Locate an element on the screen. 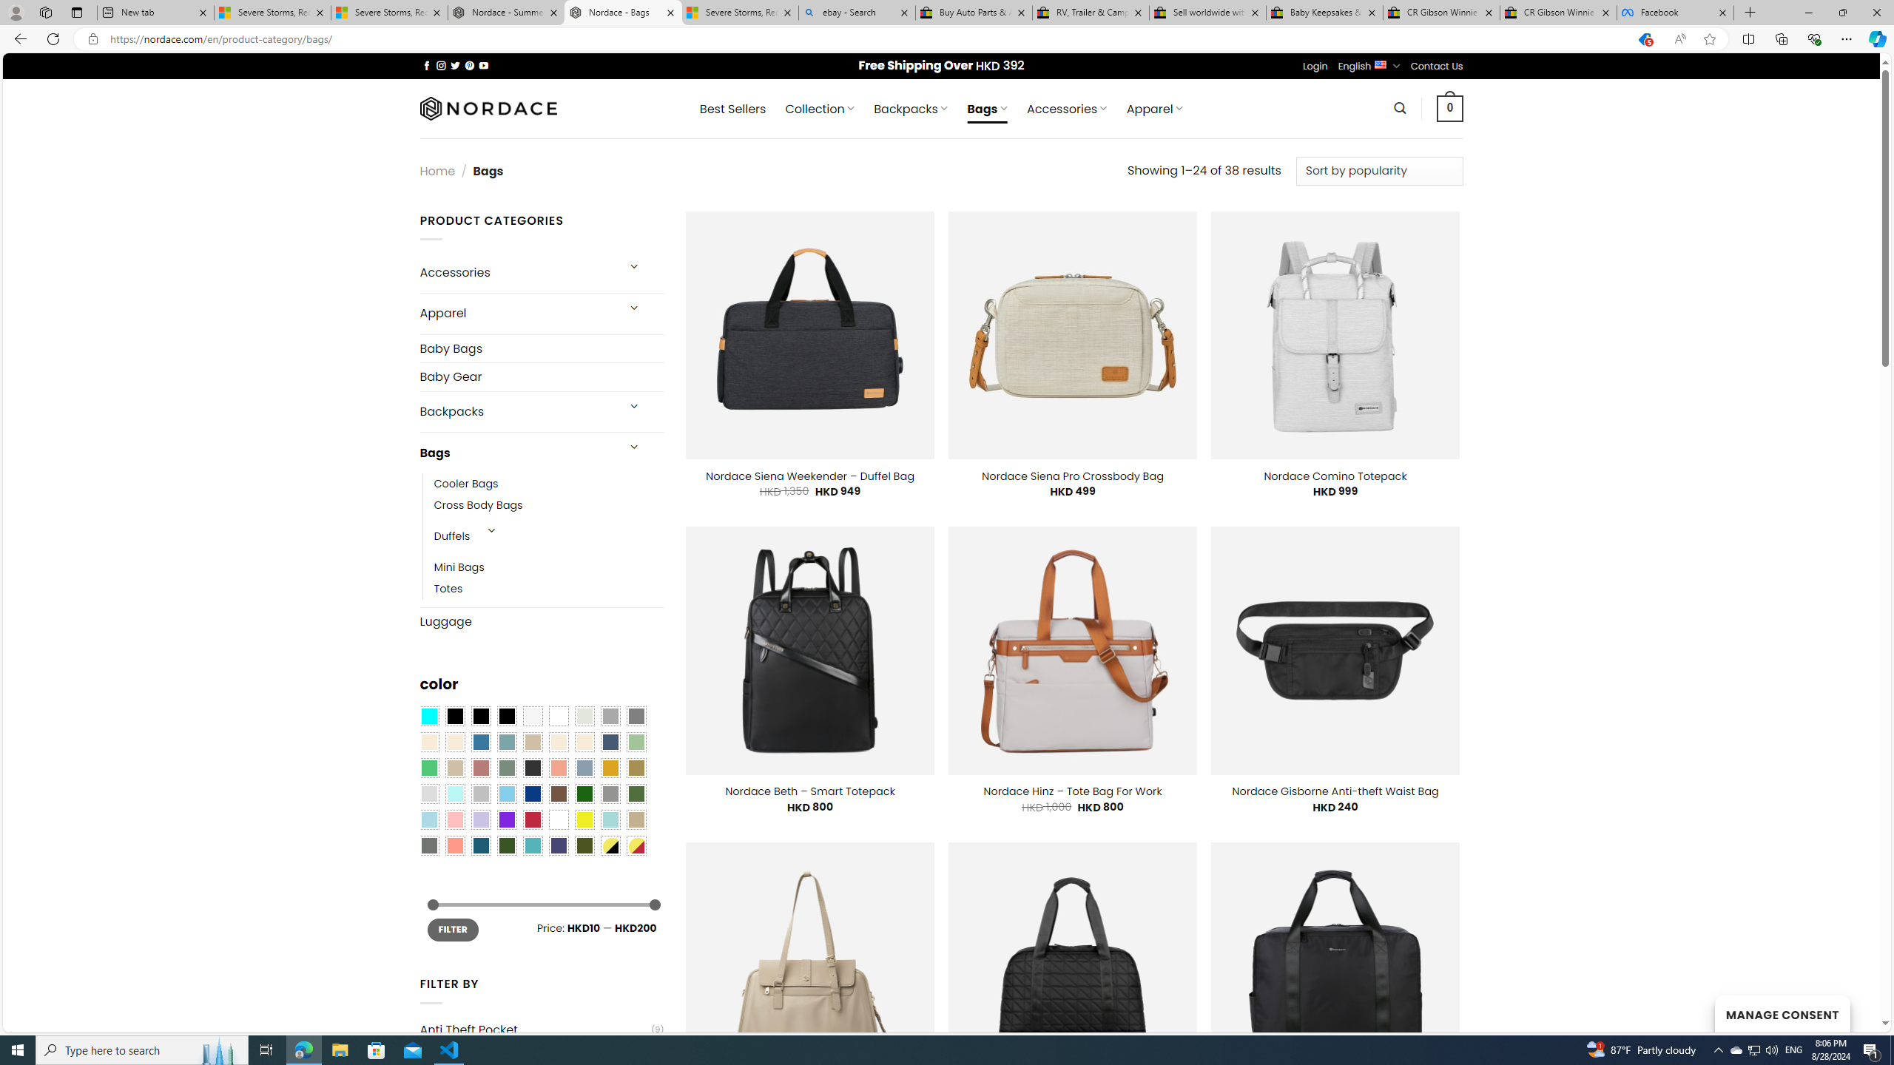 The height and width of the screenshot is (1065, 1894). All Black is located at coordinates (454, 717).